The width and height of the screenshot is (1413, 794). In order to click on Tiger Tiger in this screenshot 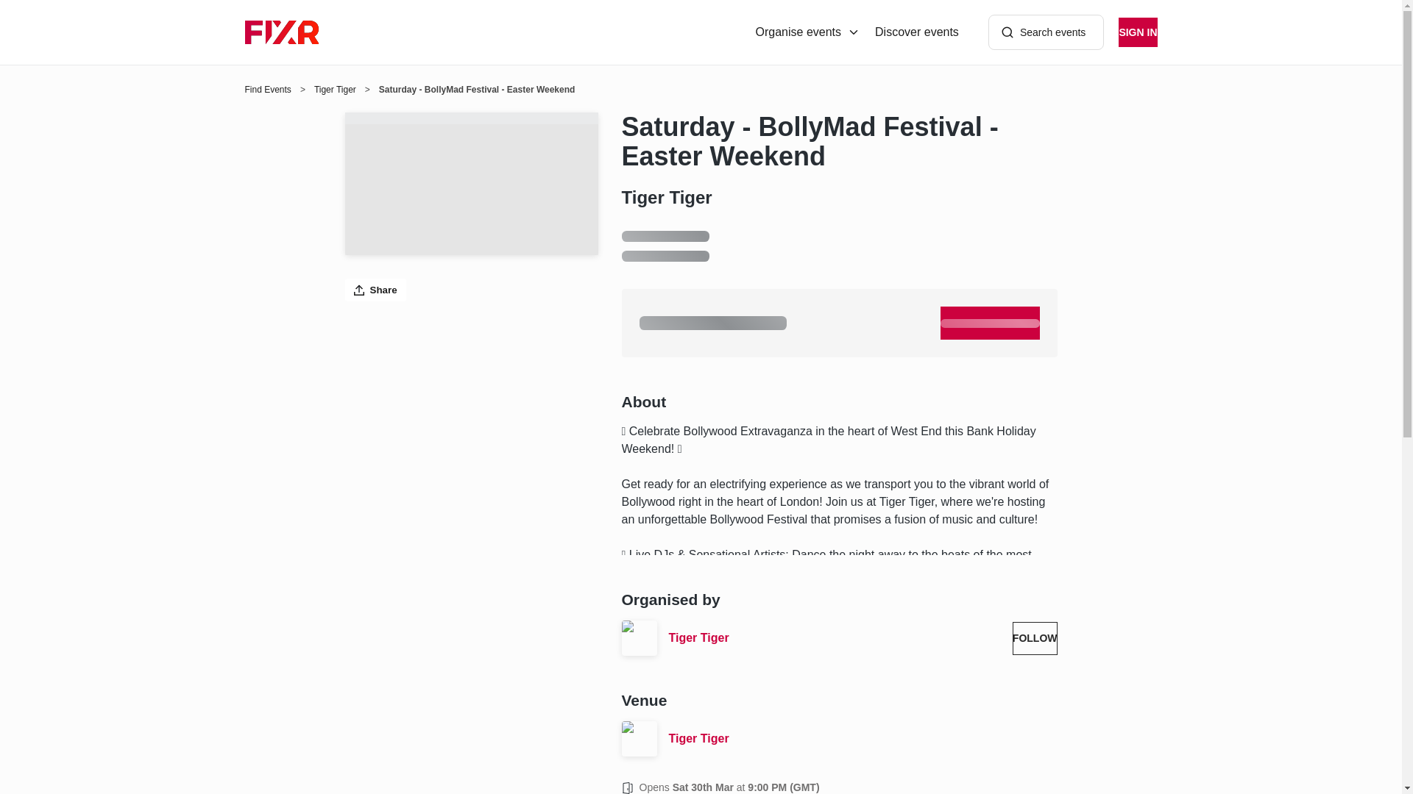, I will do `click(863, 738)`.